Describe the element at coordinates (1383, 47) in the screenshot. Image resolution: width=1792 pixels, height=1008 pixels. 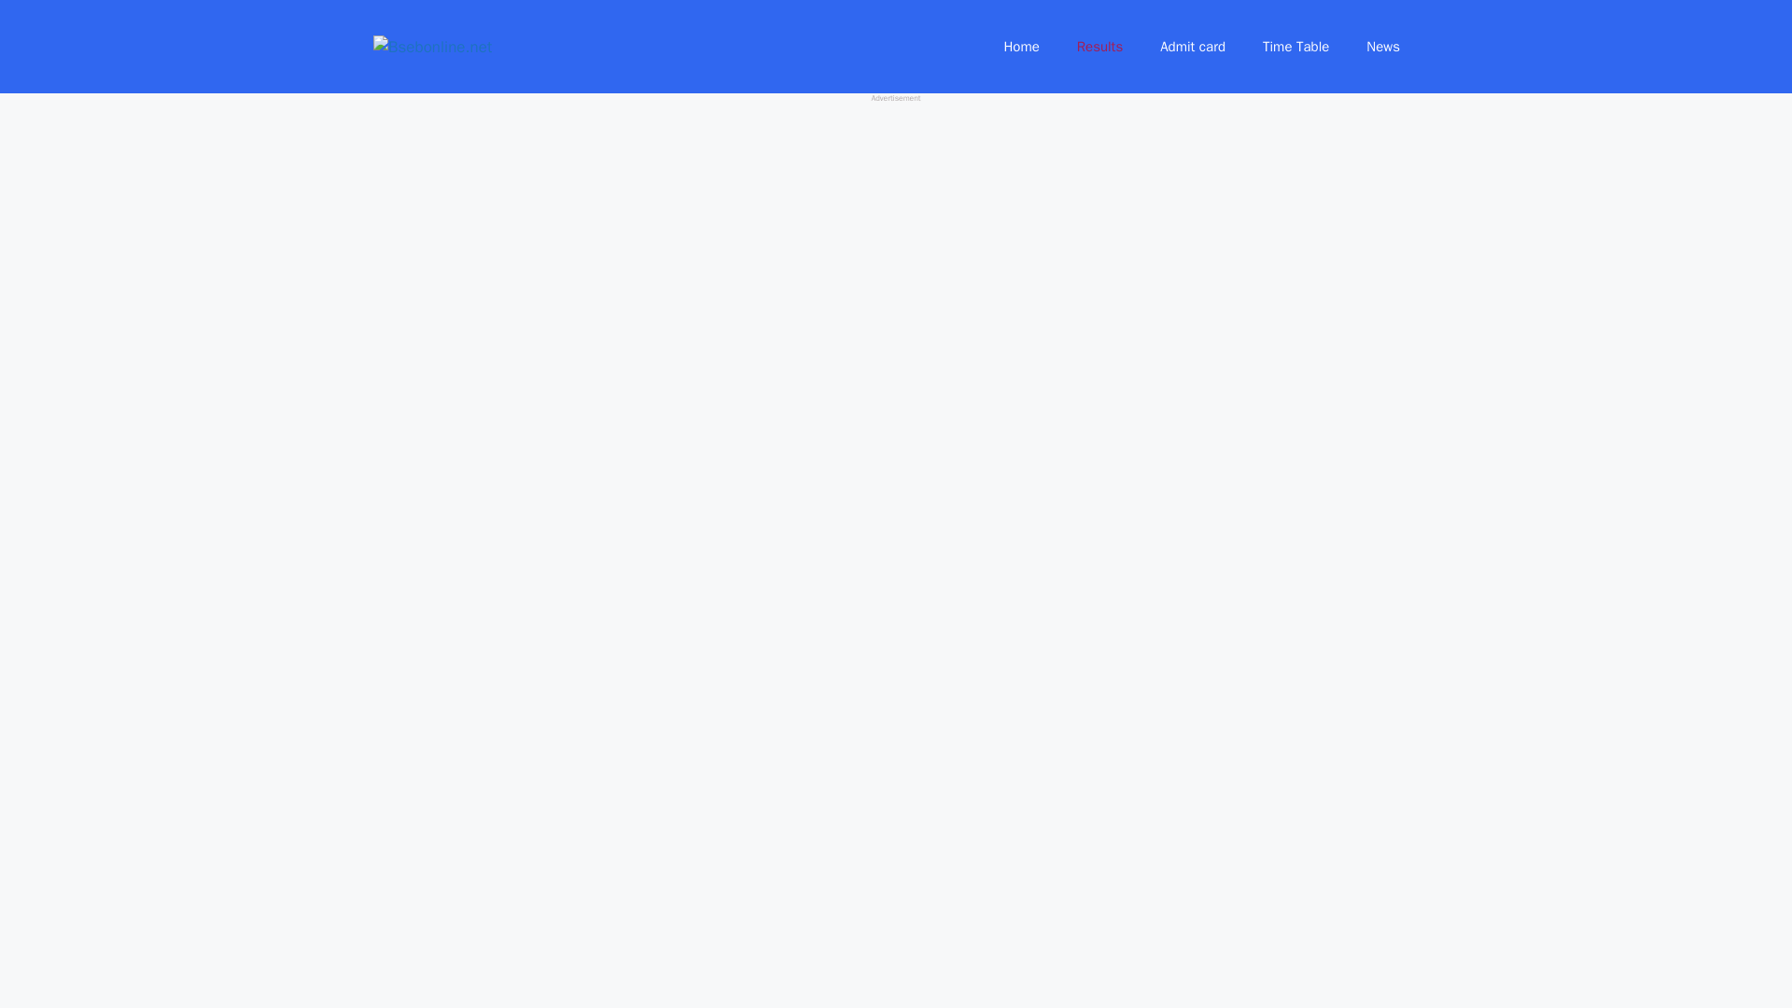
I see `News` at that location.